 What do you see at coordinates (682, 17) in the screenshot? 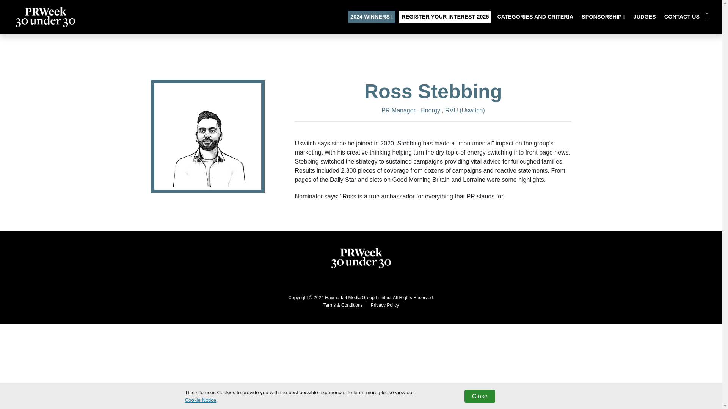
I see `CONTACT US` at bounding box center [682, 17].